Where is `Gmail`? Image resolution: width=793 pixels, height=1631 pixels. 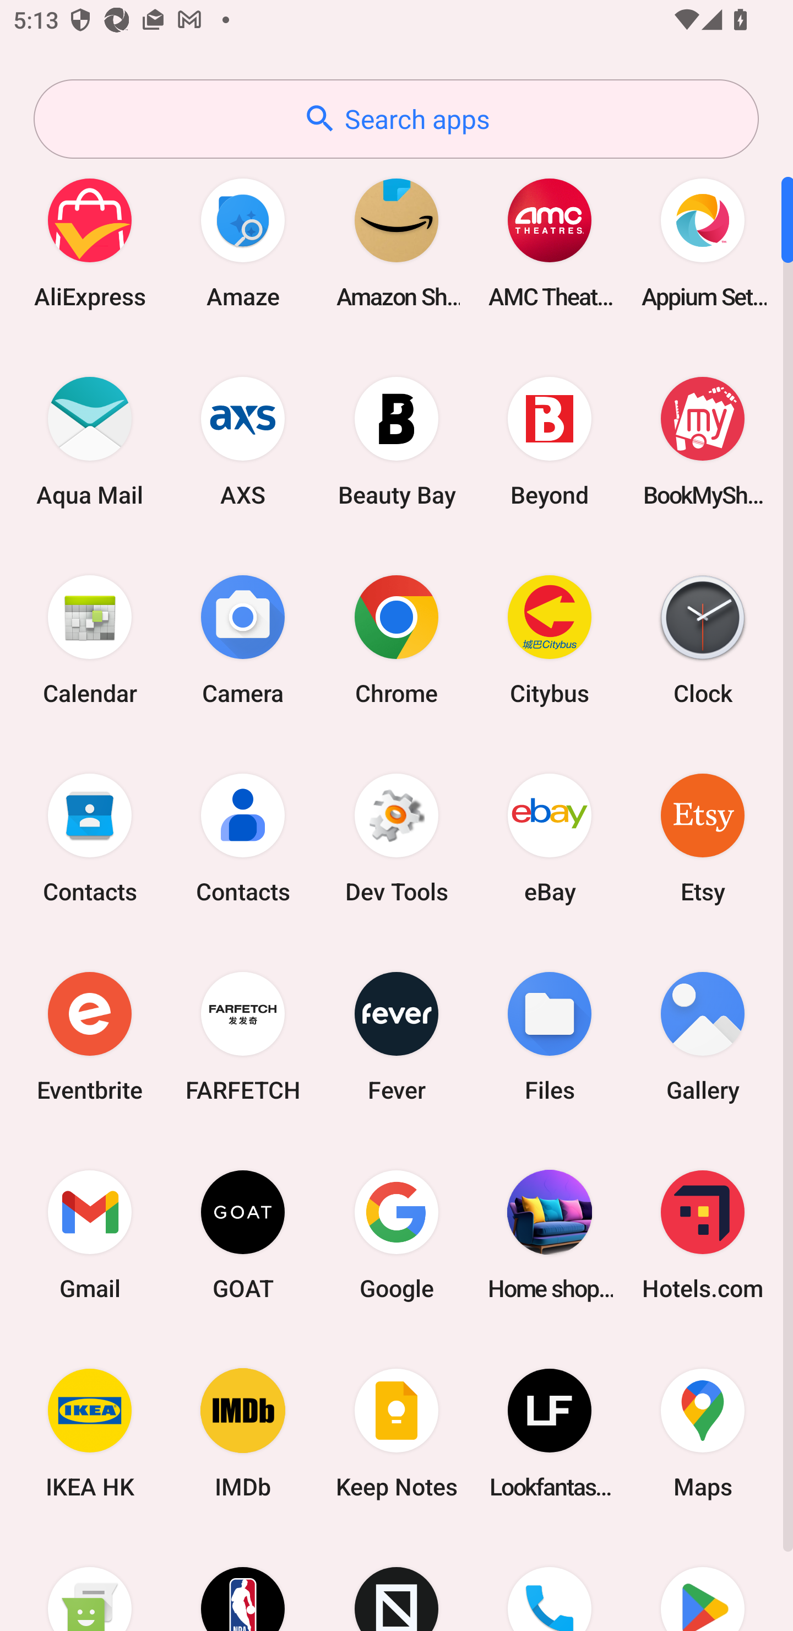 Gmail is located at coordinates (90, 1234).